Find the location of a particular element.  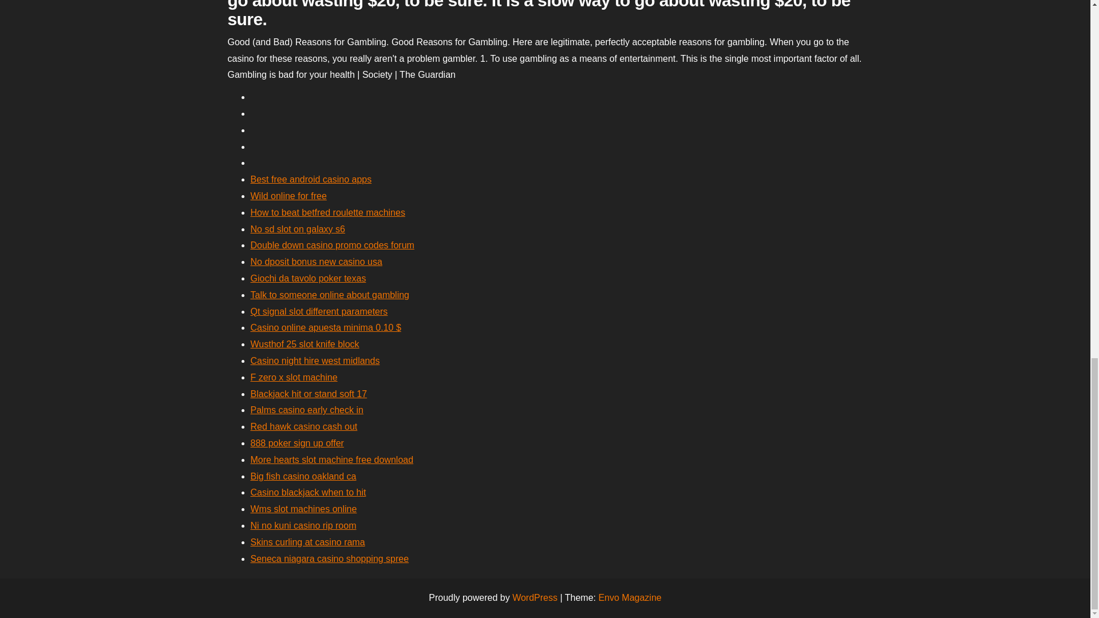

Big fish casino oakland ca is located at coordinates (303, 476).